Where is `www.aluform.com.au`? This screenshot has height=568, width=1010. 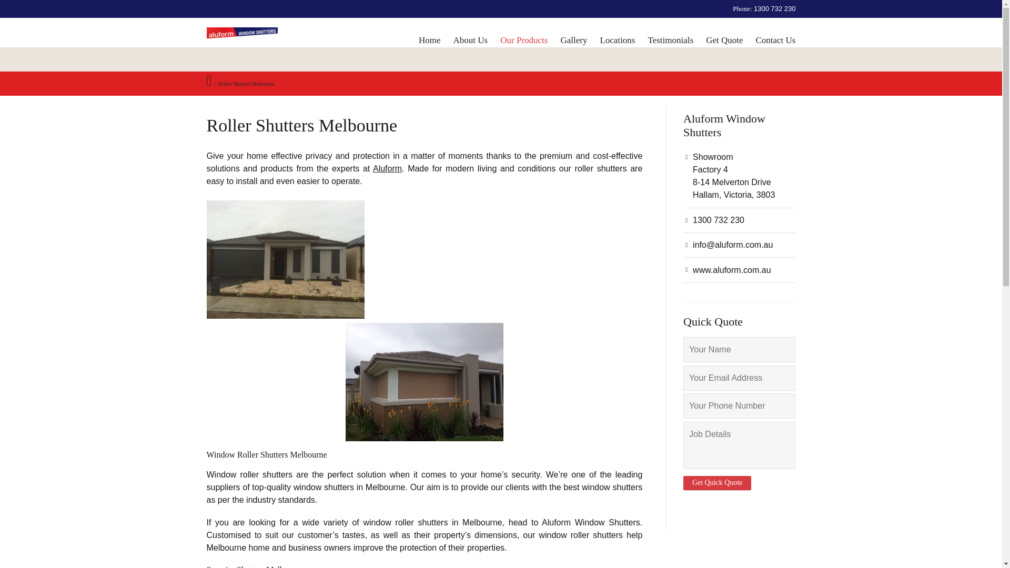 www.aluform.com.au is located at coordinates (732, 270).